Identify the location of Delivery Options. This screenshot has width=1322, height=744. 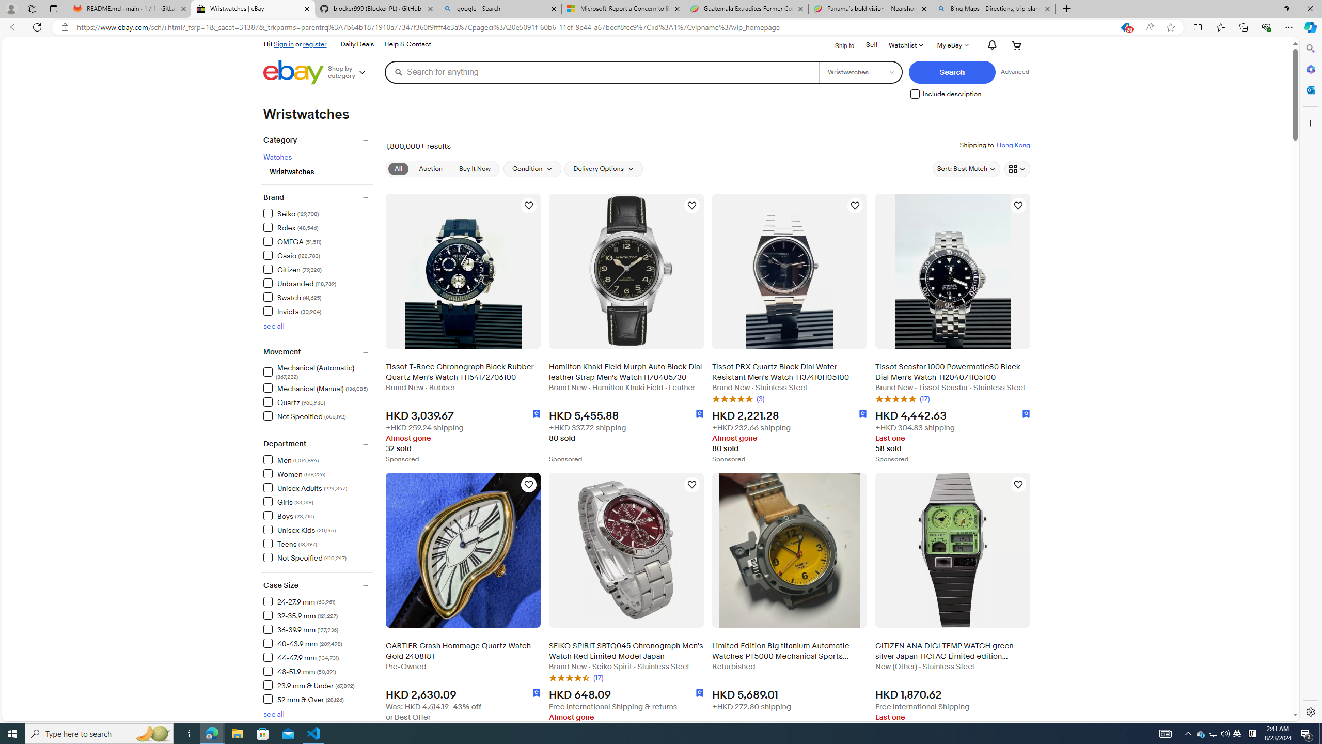
(604, 168).